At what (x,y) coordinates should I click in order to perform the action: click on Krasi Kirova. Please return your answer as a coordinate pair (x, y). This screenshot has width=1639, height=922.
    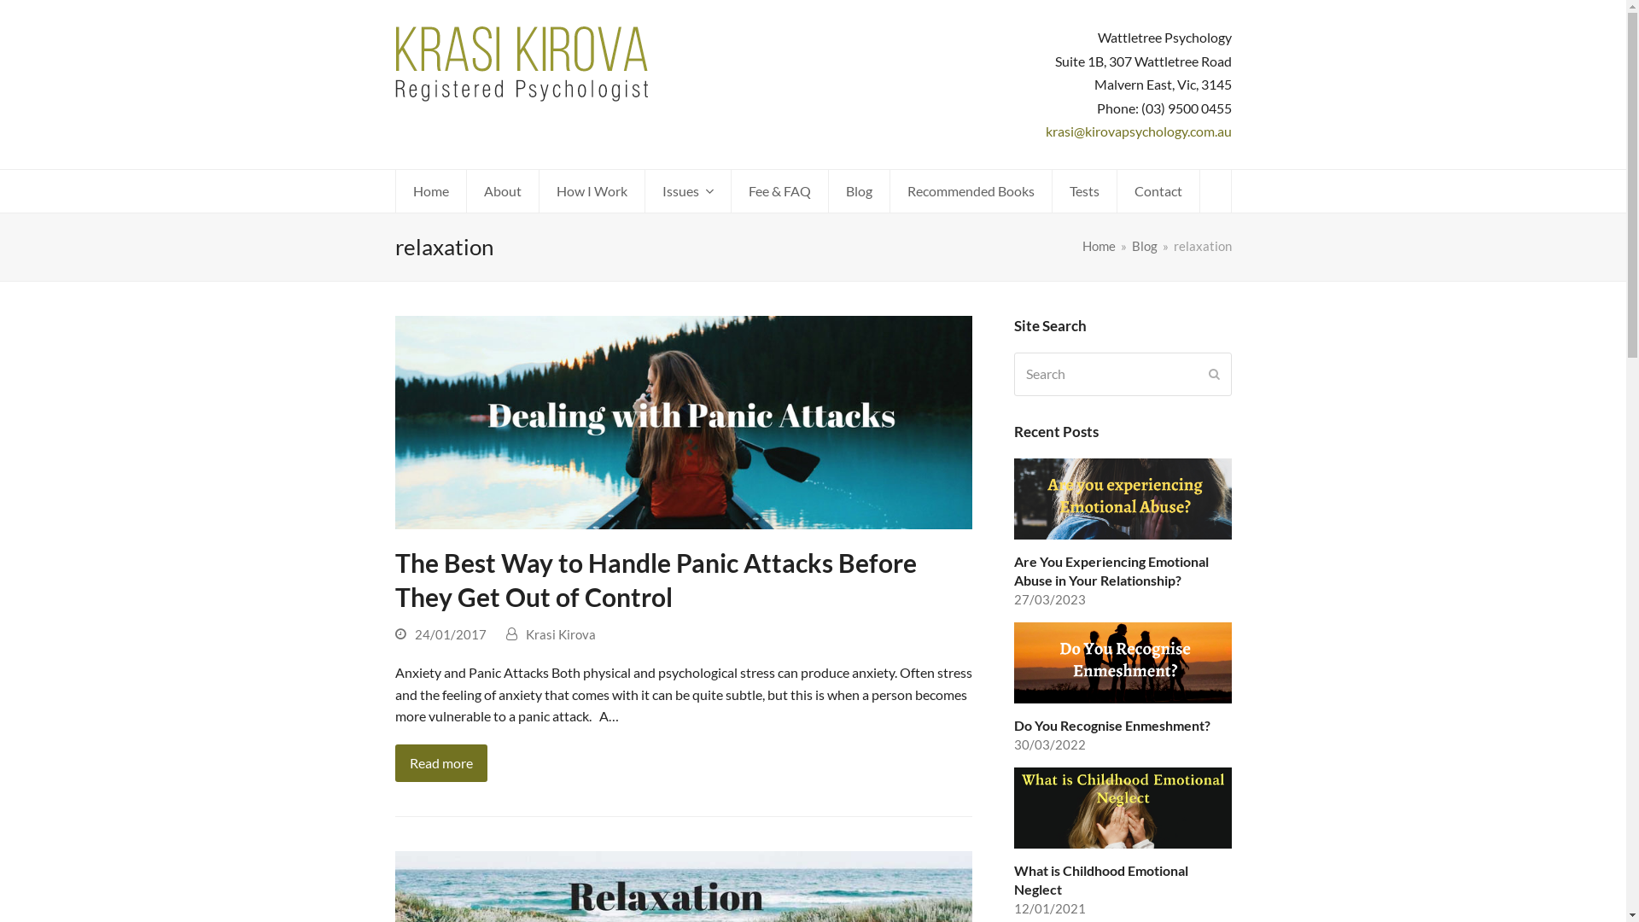
    Looking at the image, I should click on (561, 634).